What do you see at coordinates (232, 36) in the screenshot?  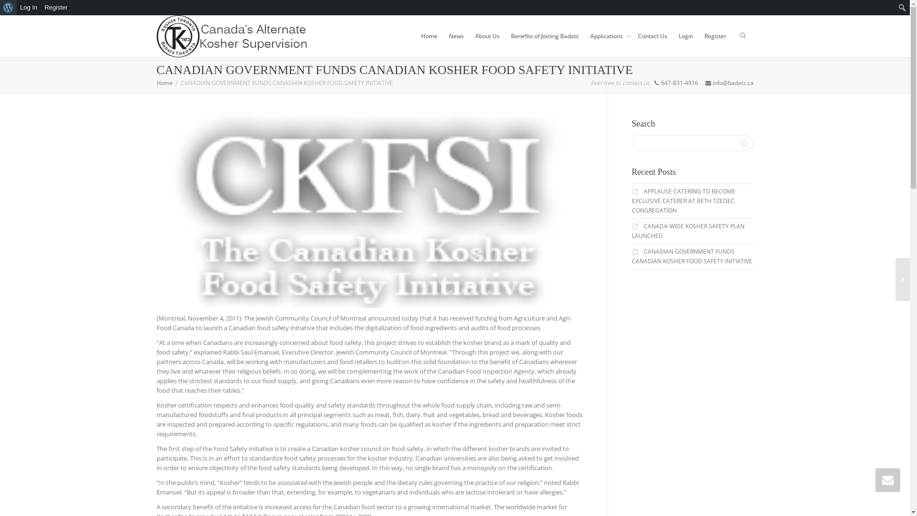 I see `Badatz` at bounding box center [232, 36].